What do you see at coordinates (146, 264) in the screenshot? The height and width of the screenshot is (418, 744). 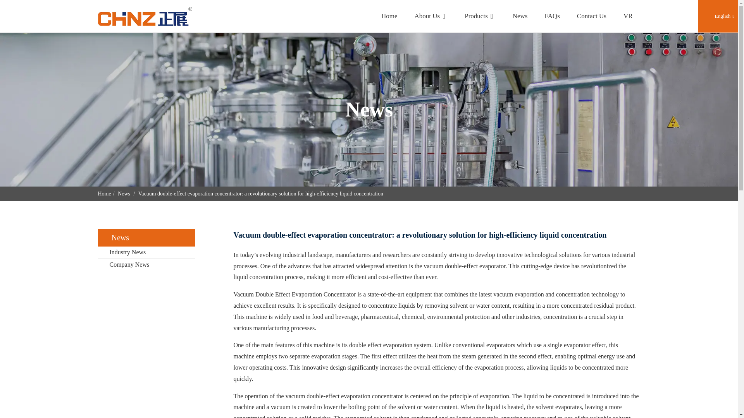 I see `Company News` at bounding box center [146, 264].